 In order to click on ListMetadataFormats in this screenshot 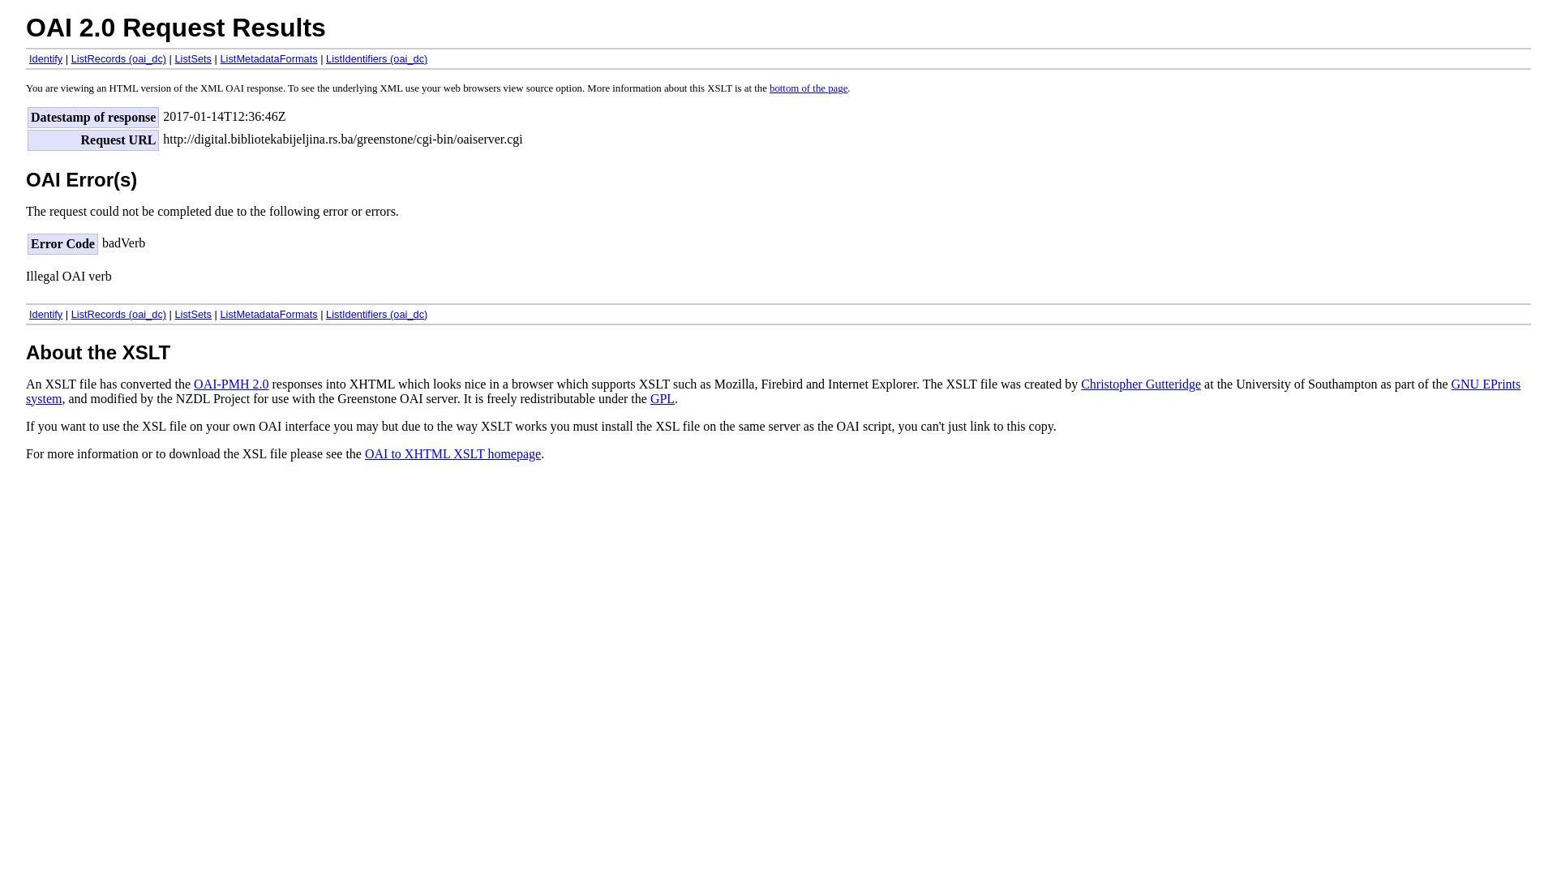, I will do `click(268, 58)`.